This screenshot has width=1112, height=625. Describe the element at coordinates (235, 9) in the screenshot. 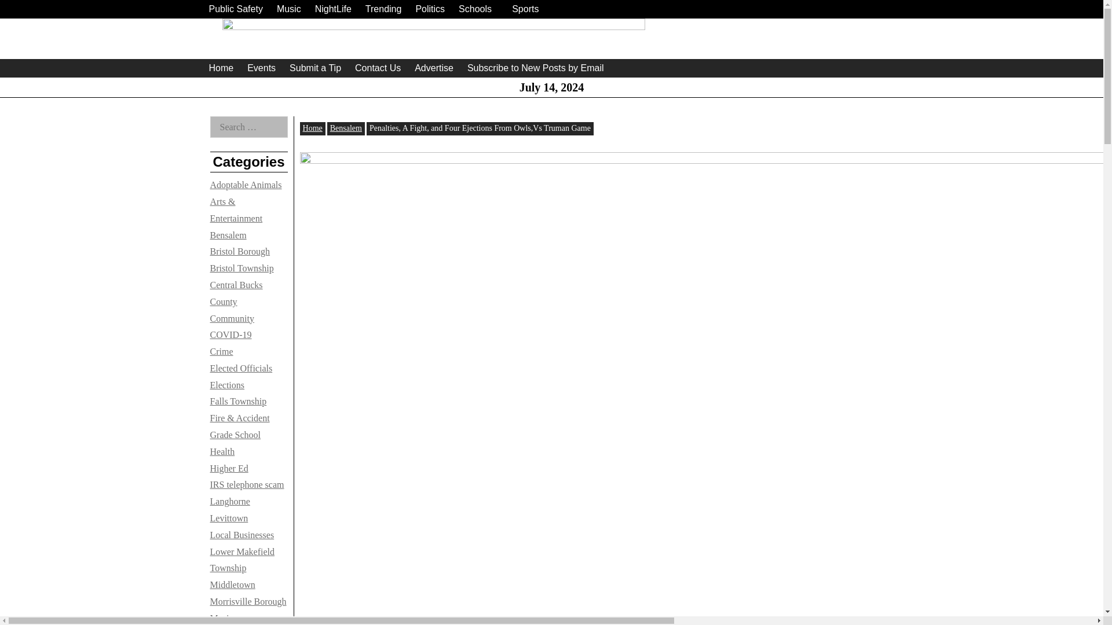

I see `Public Safety` at that location.